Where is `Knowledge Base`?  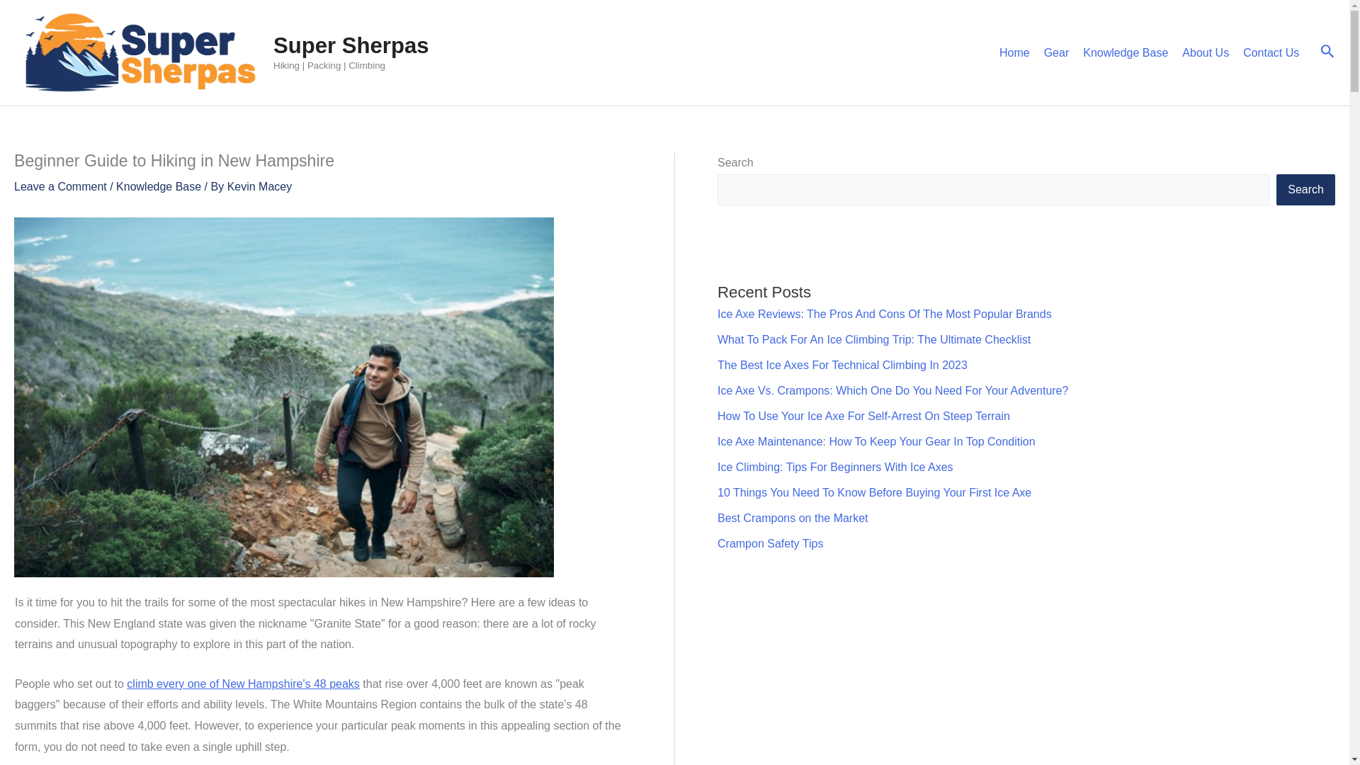 Knowledge Base is located at coordinates (159, 186).